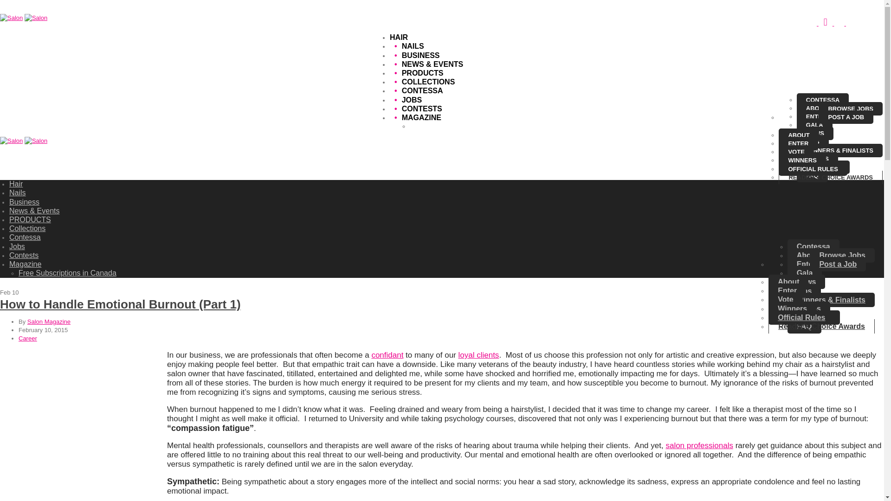  I want to click on ENTER, so click(798, 143).